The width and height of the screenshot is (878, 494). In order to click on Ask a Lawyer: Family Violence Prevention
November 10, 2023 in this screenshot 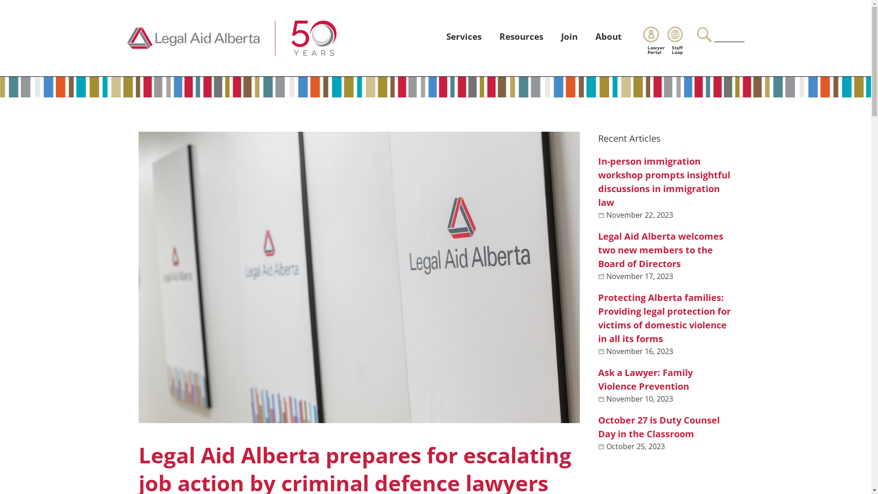, I will do `click(666, 385)`.